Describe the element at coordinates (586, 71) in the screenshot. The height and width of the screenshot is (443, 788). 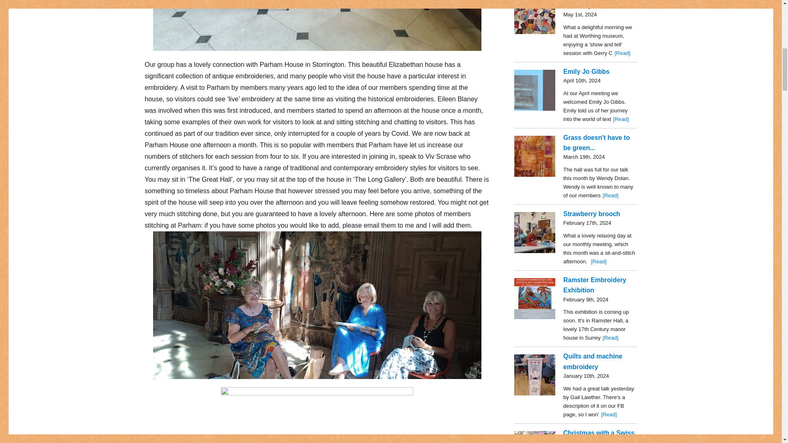
I see `Emily Jo Gibbs` at that location.